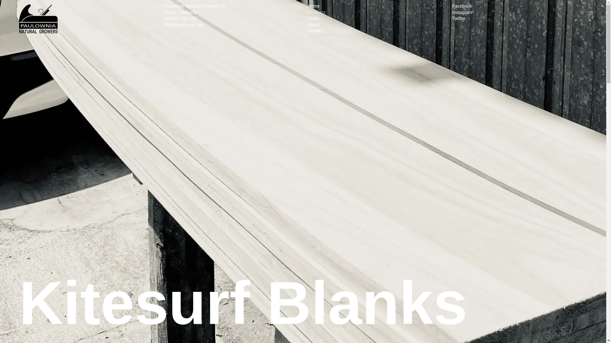 The image size is (611, 343). What do you see at coordinates (314, 6) in the screenshot?
I see `Home` at bounding box center [314, 6].